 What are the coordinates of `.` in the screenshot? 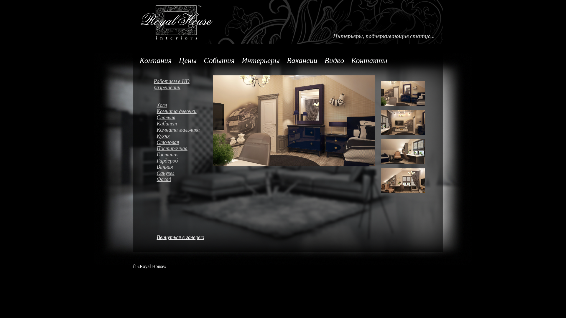 It's located at (213, 174).